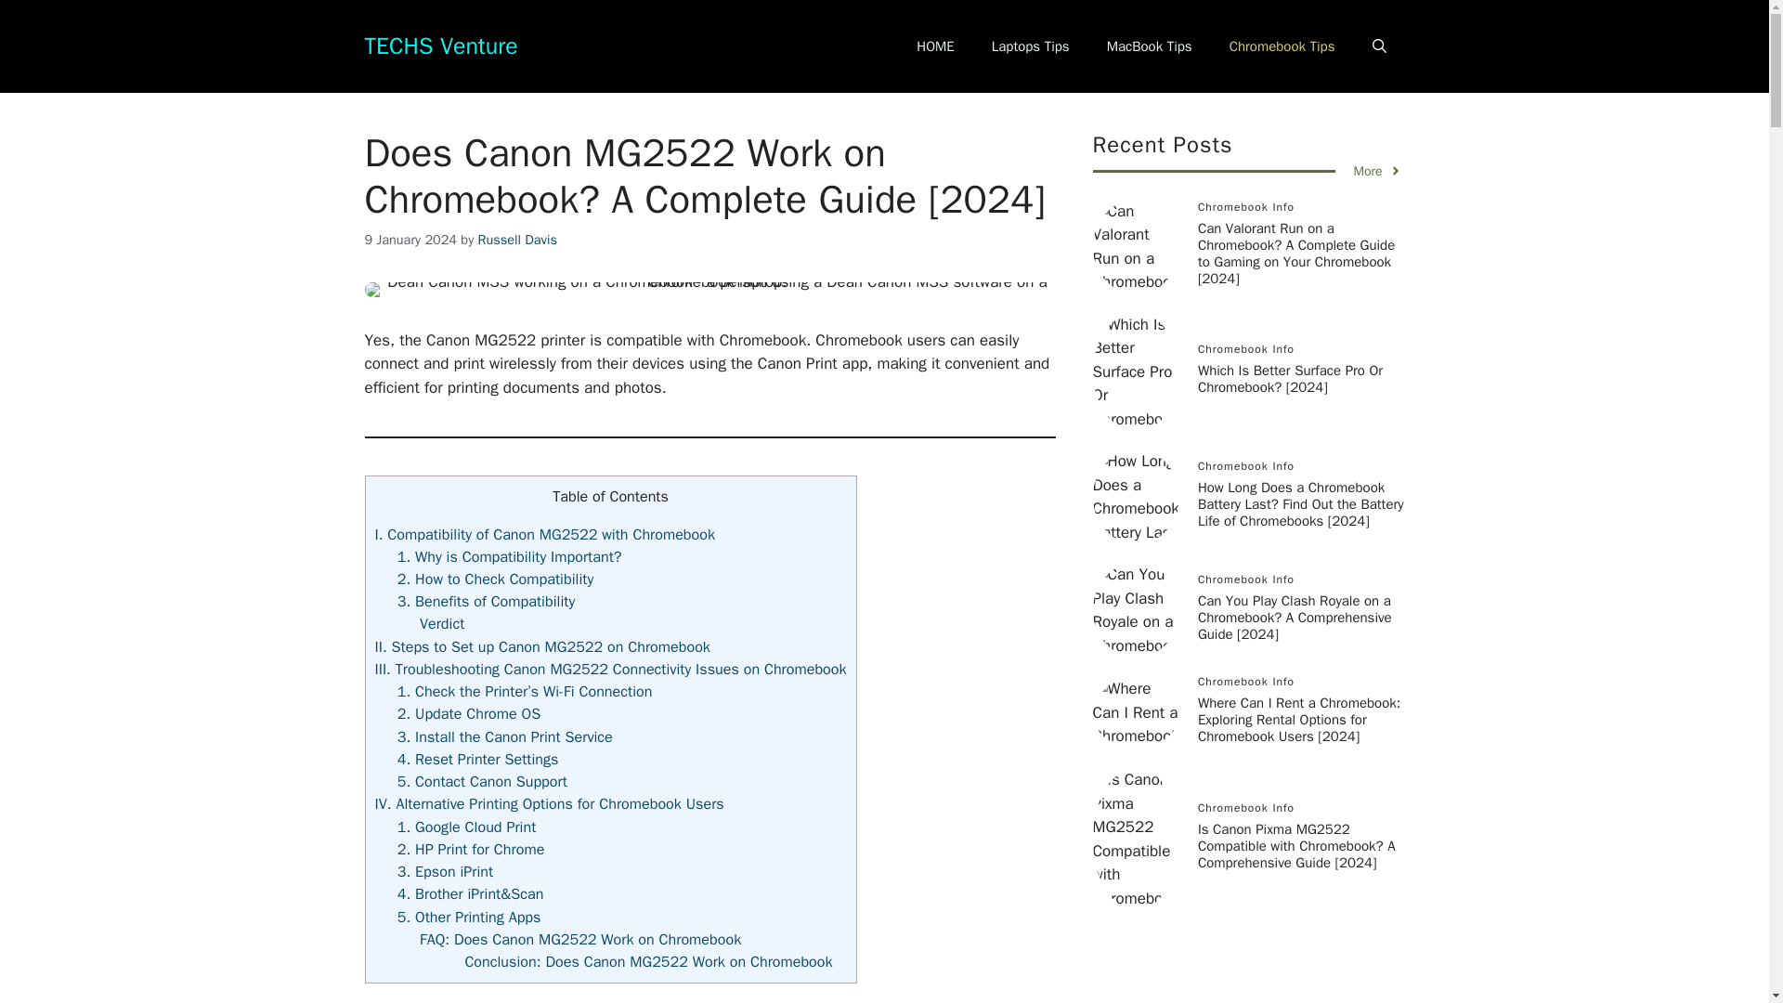 The width and height of the screenshot is (1783, 1003). I want to click on 3. Benefits of Compatibility, so click(486, 601).